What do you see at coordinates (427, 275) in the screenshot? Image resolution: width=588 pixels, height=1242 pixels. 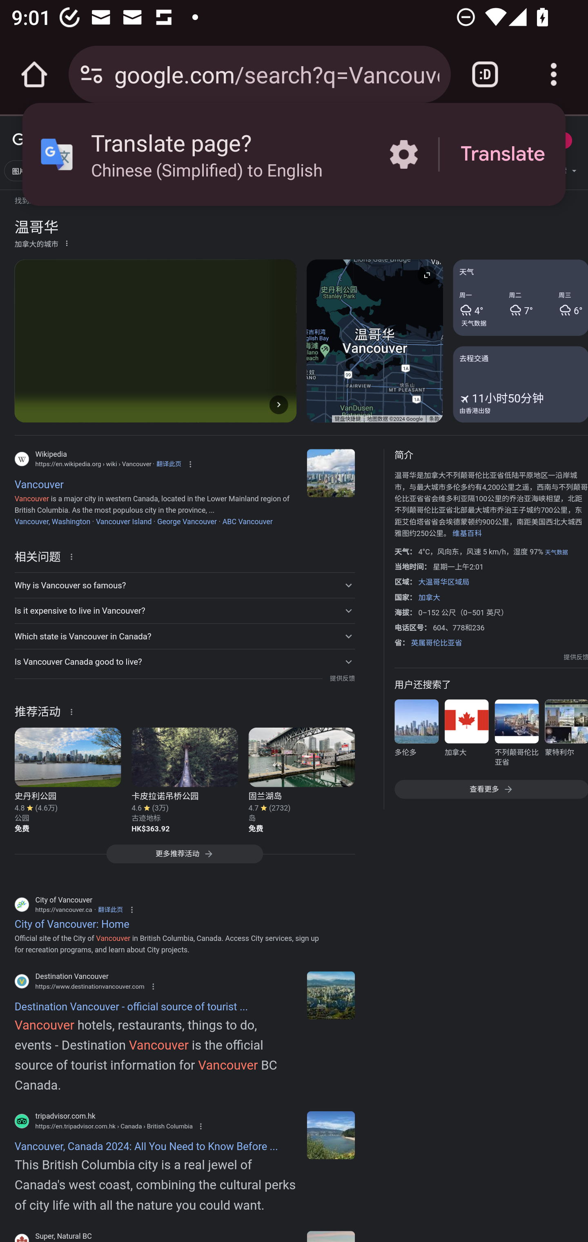 I see `展开地图` at bounding box center [427, 275].